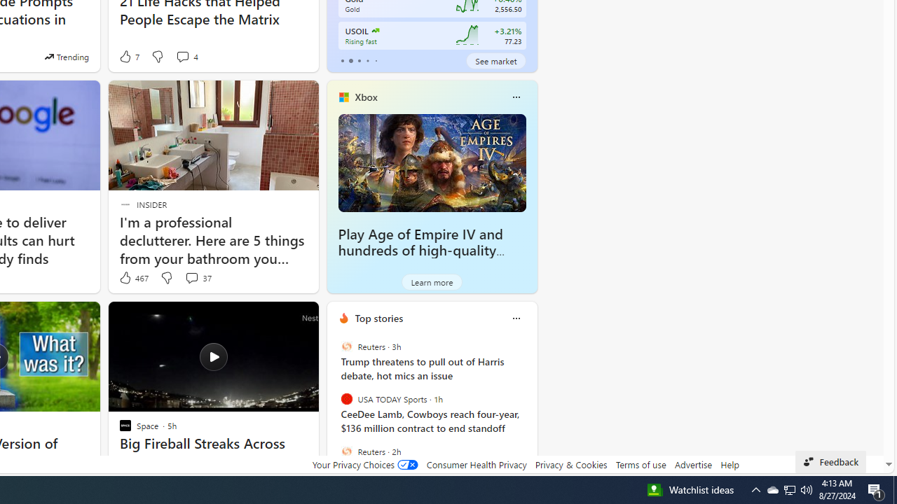 Image resolution: width=897 pixels, height=504 pixels. Describe the element at coordinates (432, 281) in the screenshot. I see `Learn more` at that location.